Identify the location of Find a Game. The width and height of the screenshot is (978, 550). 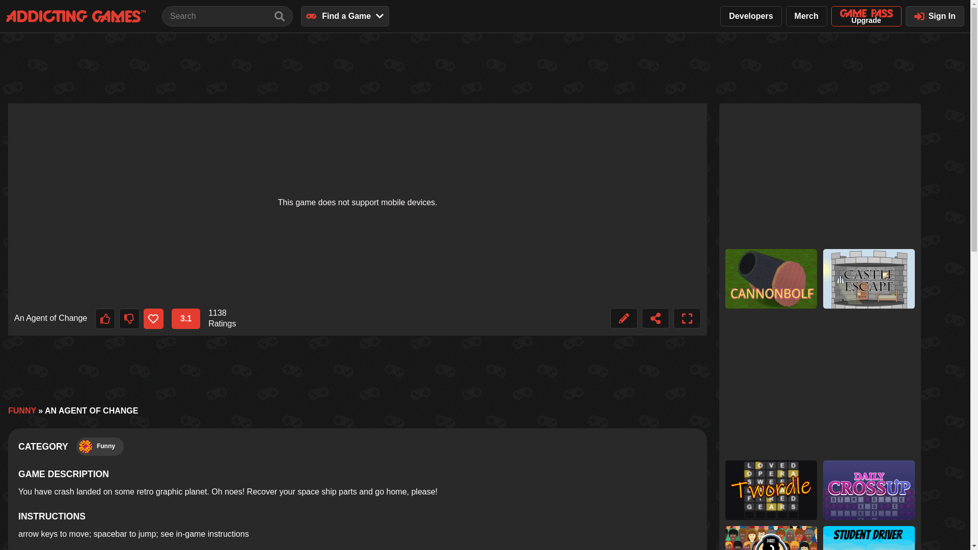
(345, 16).